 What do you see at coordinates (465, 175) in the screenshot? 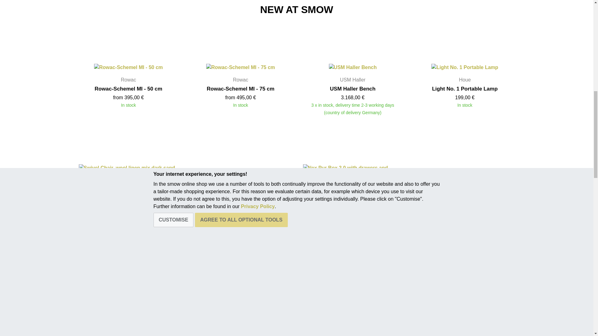
I see `Details Piure Nex Pur Box 2.0 with Drawers` at bounding box center [465, 175].